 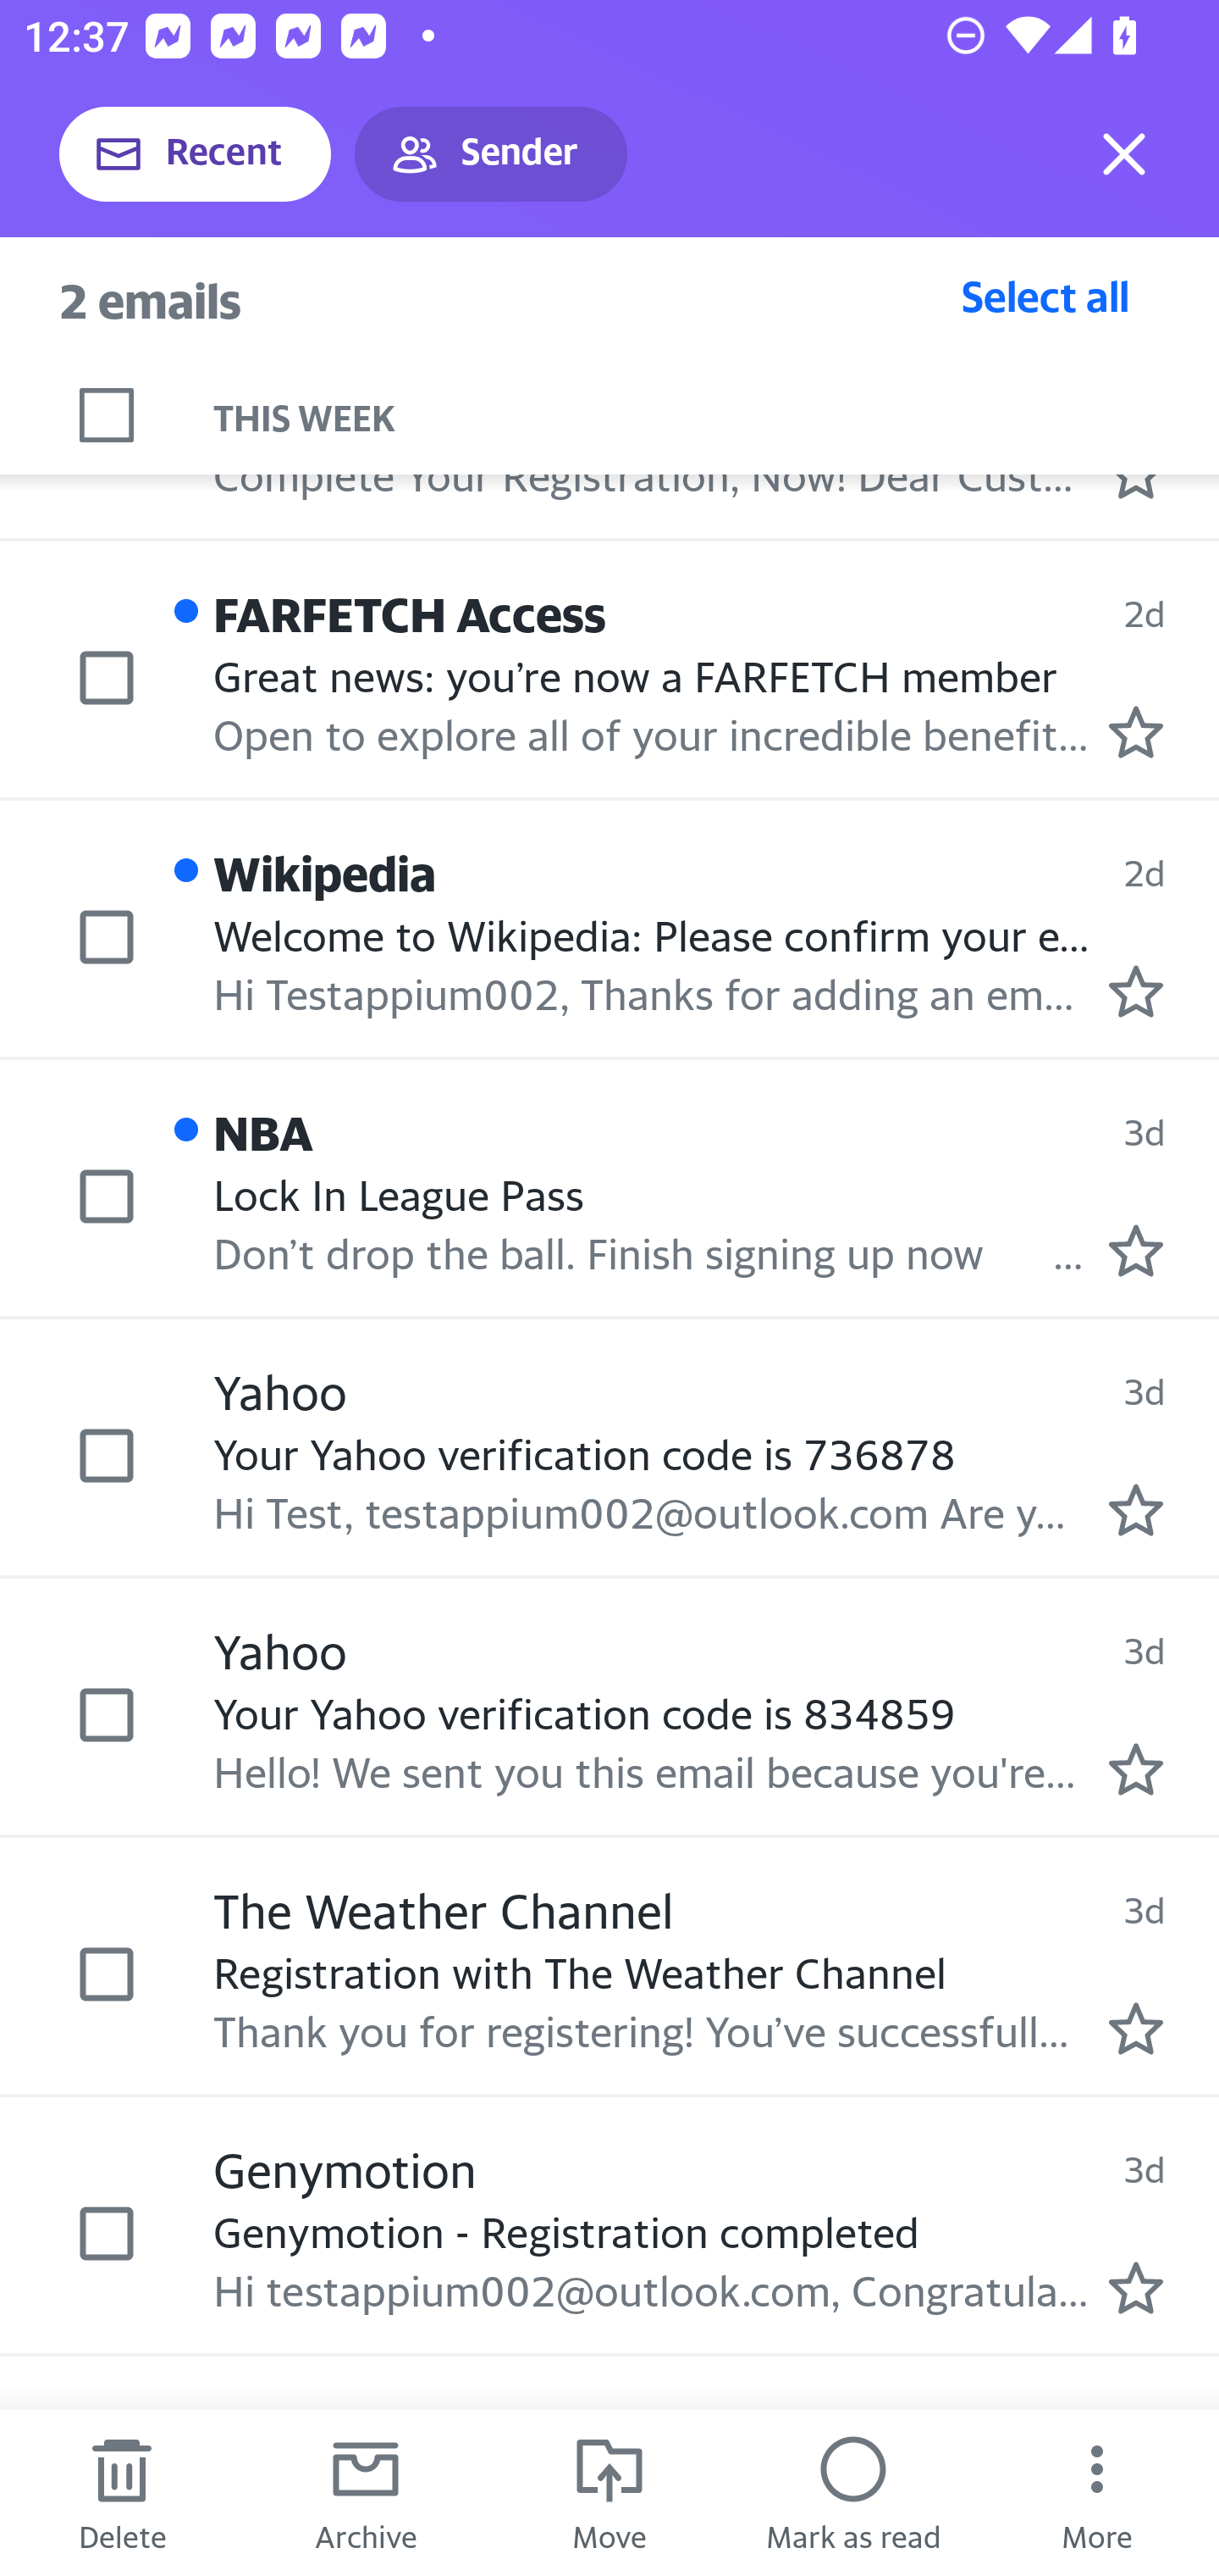 What do you see at coordinates (122, 2493) in the screenshot?
I see `Delete` at bounding box center [122, 2493].